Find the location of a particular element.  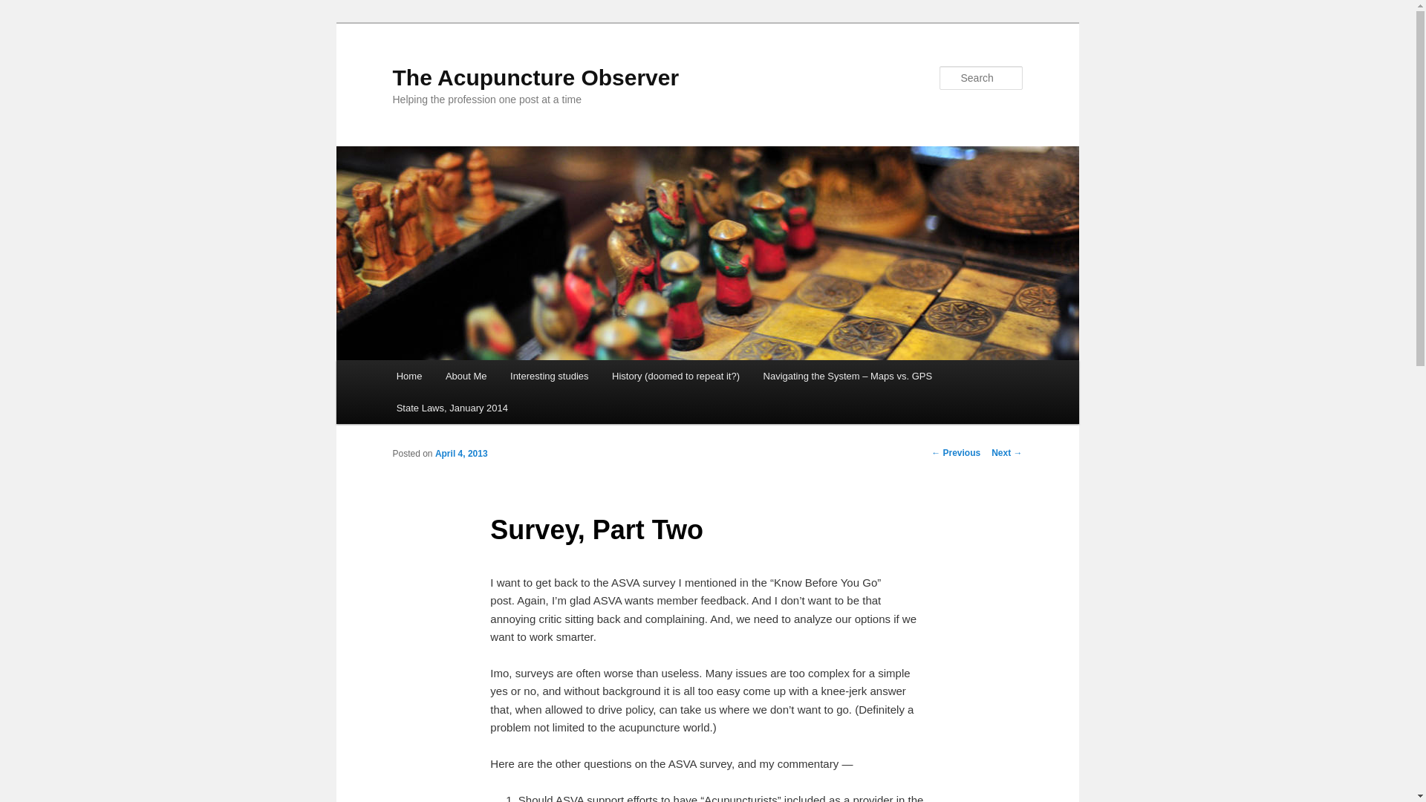

About Me is located at coordinates (465, 376).